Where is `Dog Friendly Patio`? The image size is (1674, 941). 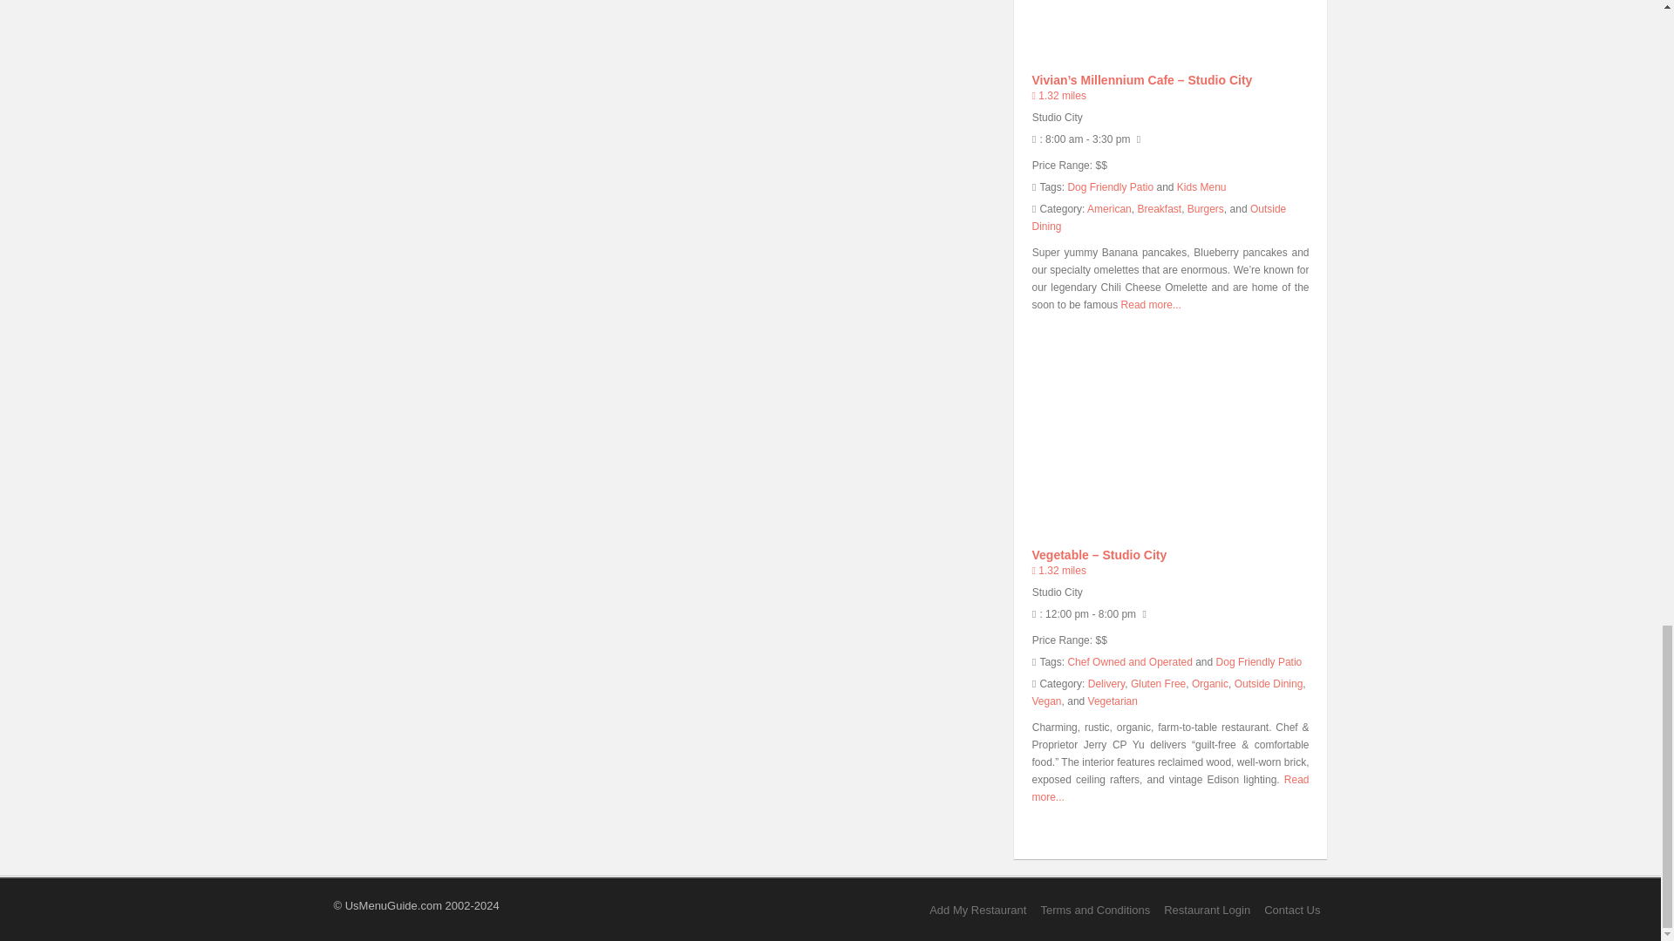
Dog Friendly Patio is located at coordinates (1110, 187).